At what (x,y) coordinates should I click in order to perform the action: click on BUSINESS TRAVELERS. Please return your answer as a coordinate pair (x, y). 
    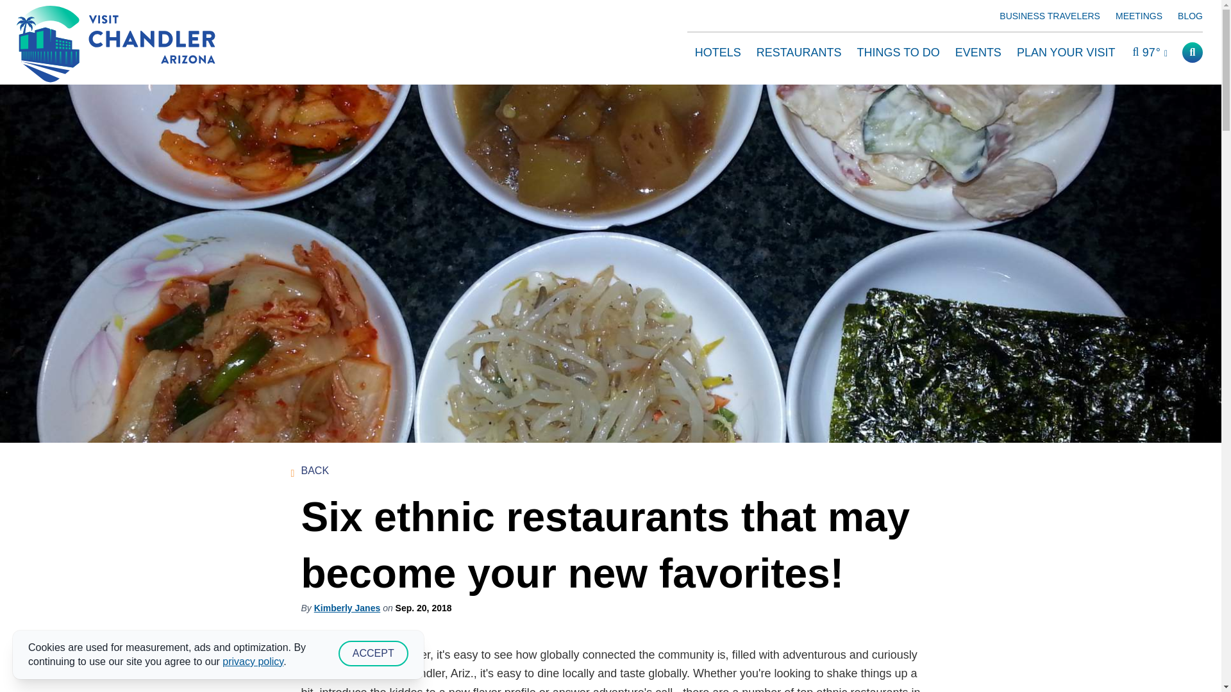
    Looking at the image, I should click on (1050, 18).